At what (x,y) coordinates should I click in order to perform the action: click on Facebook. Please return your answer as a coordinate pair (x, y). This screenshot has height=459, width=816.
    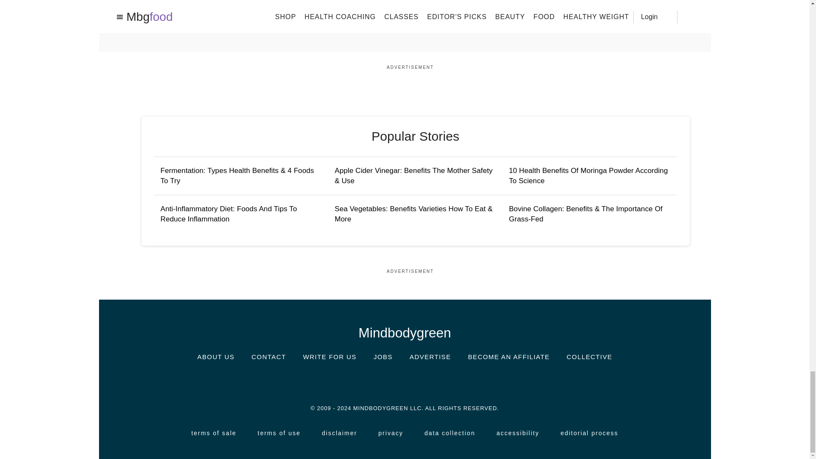
    Looking at the image, I should click on (379, 382).